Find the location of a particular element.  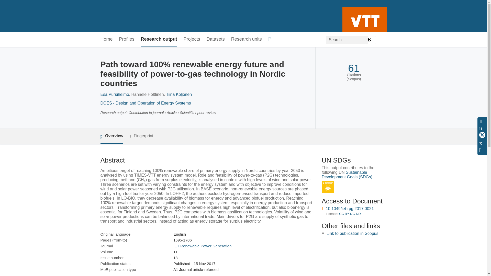

Research units is located at coordinates (247, 39).